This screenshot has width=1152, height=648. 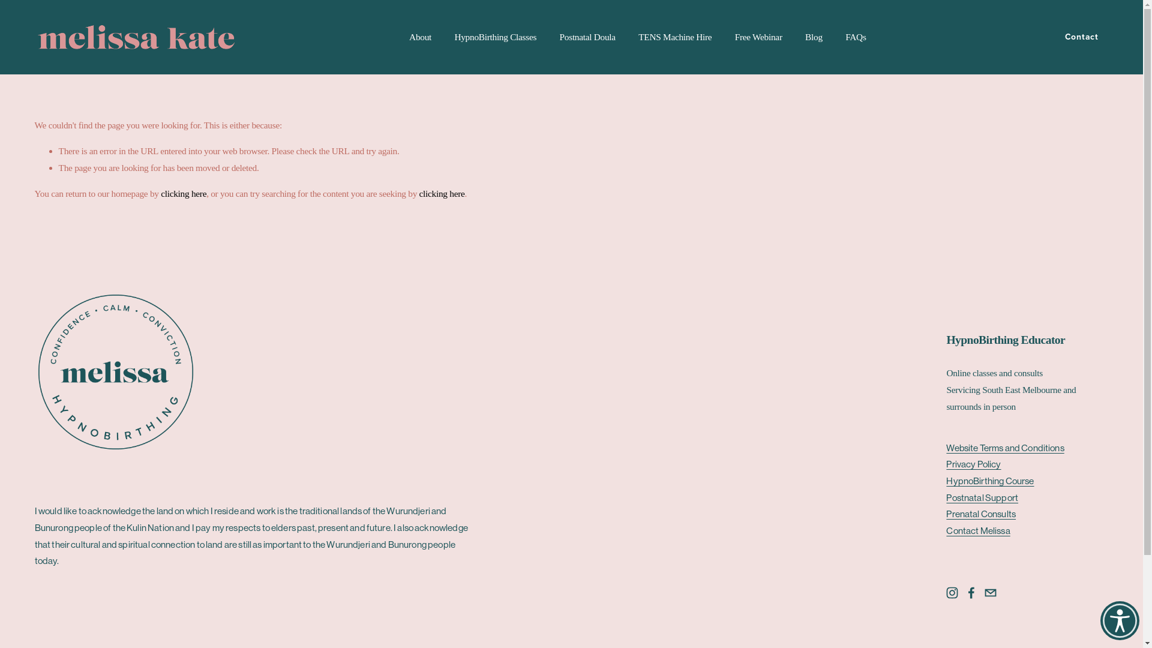 I want to click on Privacy Policy, so click(x=973, y=464).